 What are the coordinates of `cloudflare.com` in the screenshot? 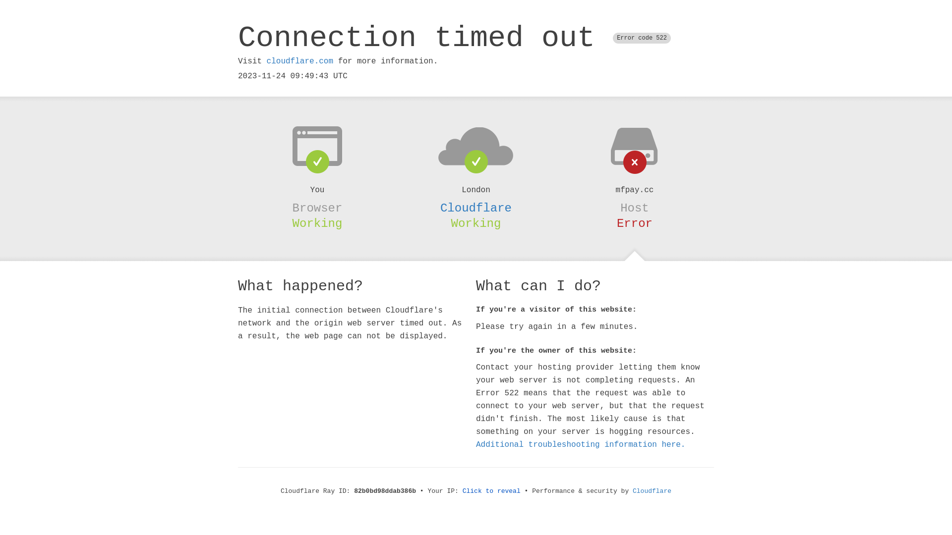 It's located at (300, 61).